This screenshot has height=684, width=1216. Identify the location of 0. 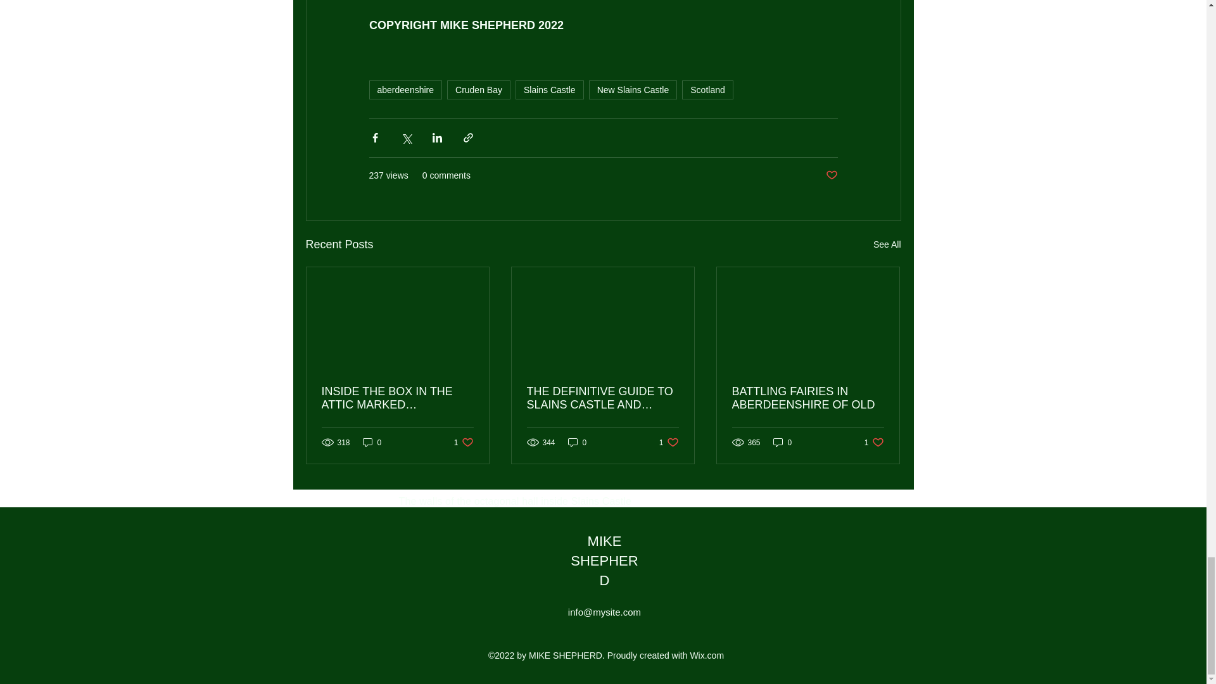
(578, 442).